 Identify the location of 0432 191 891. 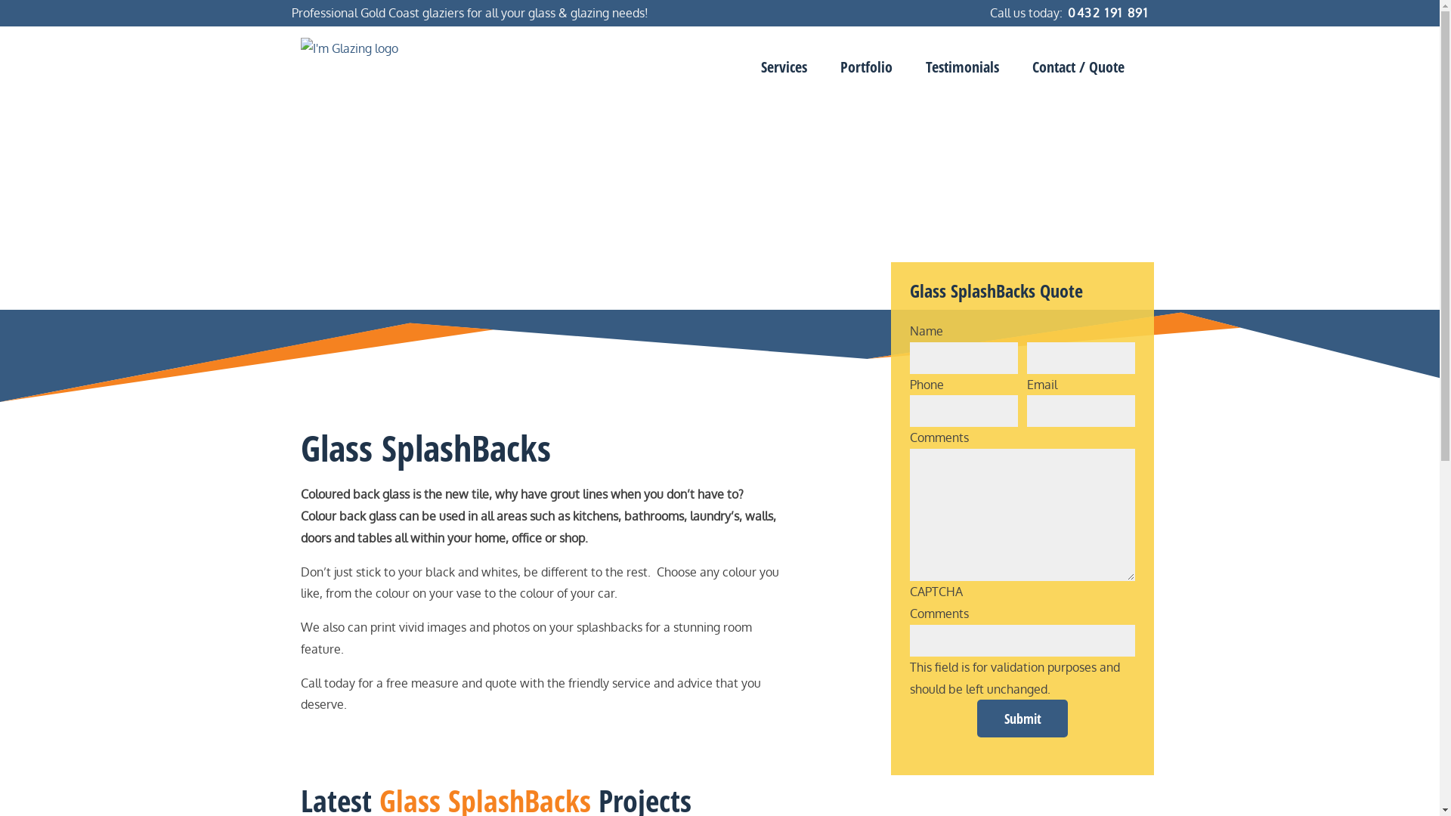
(1106, 13).